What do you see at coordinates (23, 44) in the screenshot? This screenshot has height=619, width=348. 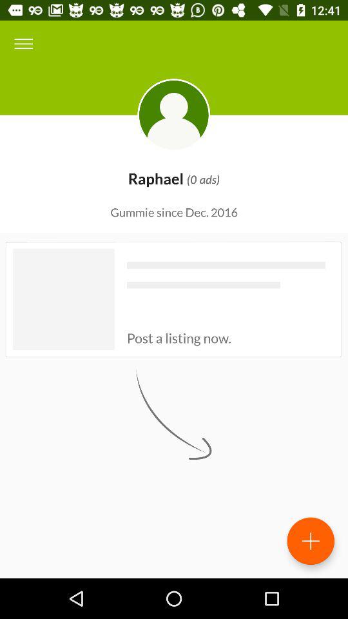 I see `turn off icon above gummie since dec icon` at bounding box center [23, 44].